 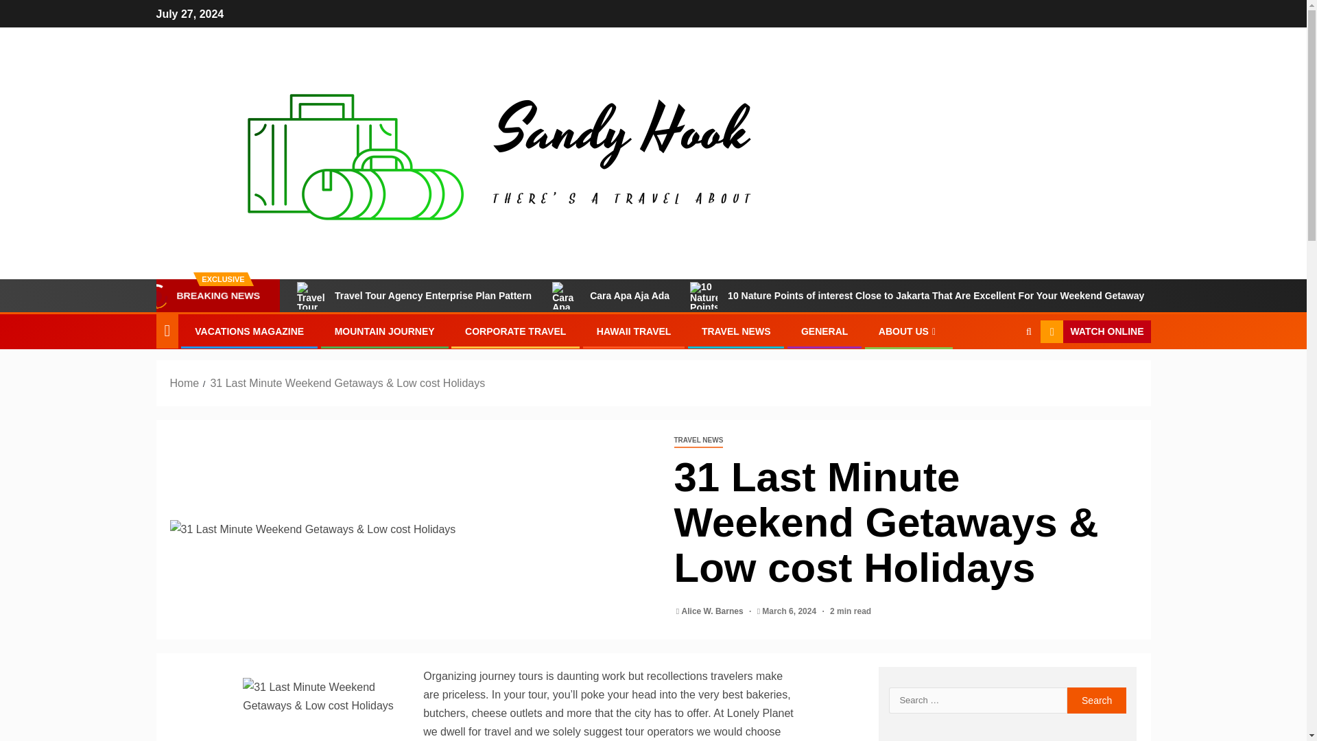 I want to click on MOUNTAIN JOURNEY, so click(x=384, y=331).